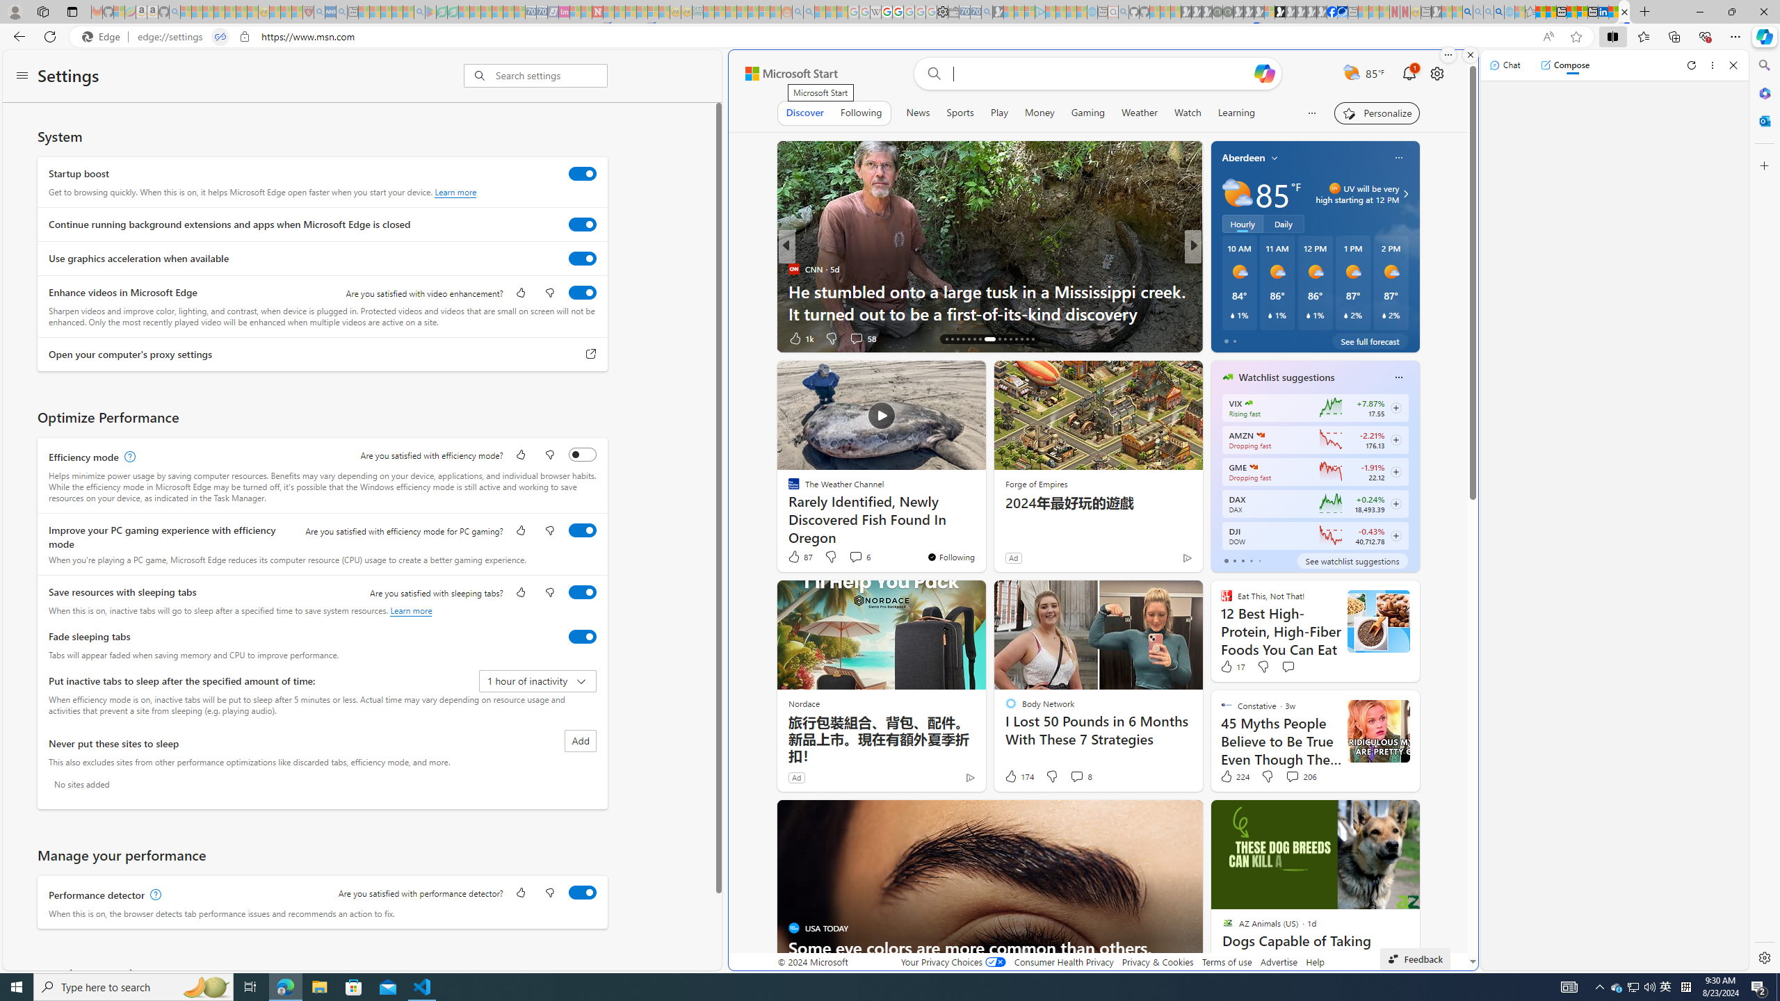 The width and height of the screenshot is (1780, 1001). I want to click on Cheap Hotels - Save70.com - Sleeping, so click(542, 12).